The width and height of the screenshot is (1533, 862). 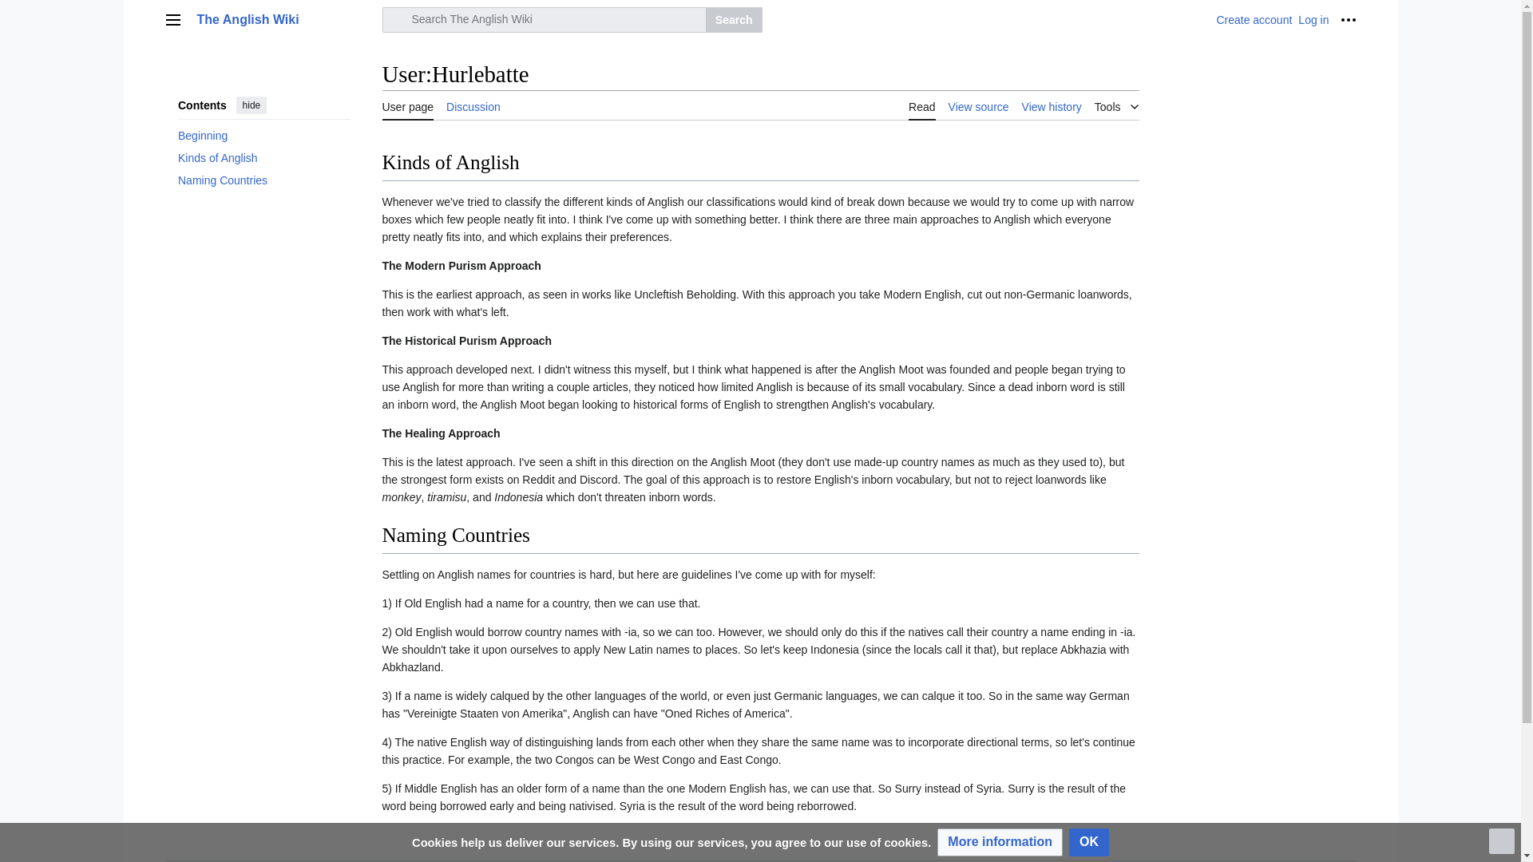 What do you see at coordinates (979, 105) in the screenshot?
I see `View source` at bounding box center [979, 105].